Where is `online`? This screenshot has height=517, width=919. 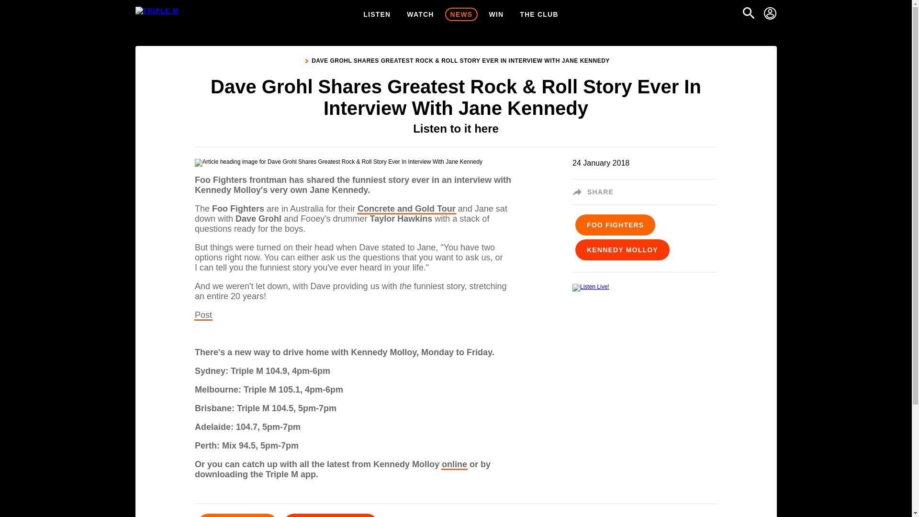
online is located at coordinates (454, 464).